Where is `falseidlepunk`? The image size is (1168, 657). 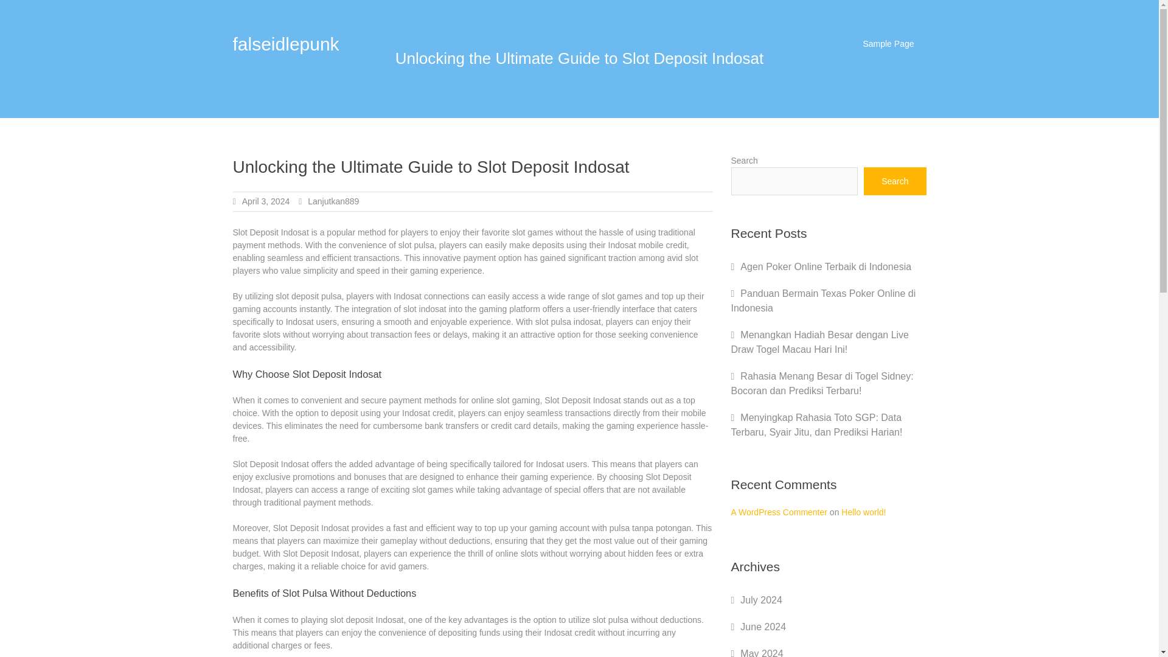
falseidlepunk is located at coordinates (285, 44).